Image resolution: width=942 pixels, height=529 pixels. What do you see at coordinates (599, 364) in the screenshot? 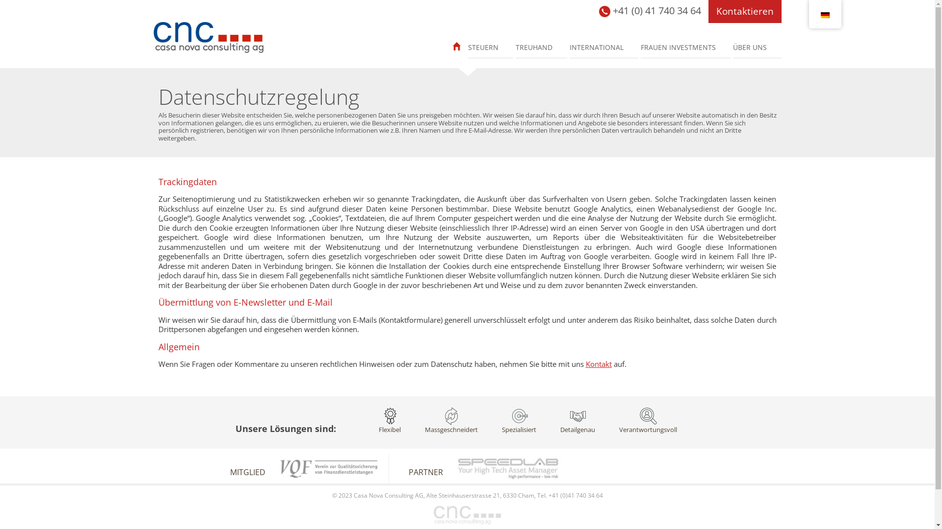
I see `Kontakt` at bounding box center [599, 364].